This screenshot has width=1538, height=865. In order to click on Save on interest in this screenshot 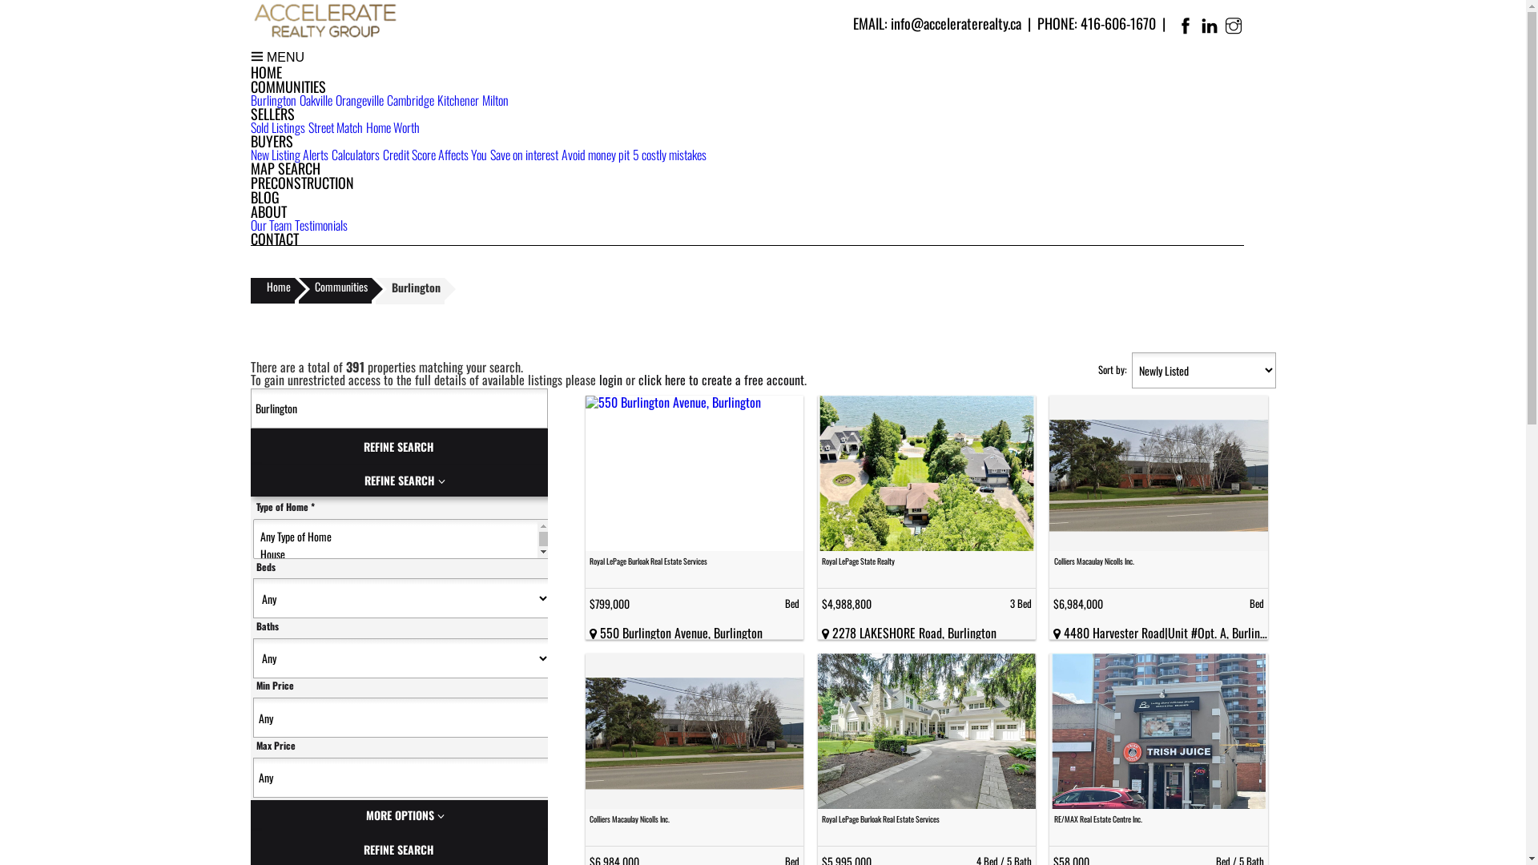, I will do `click(524, 155)`.